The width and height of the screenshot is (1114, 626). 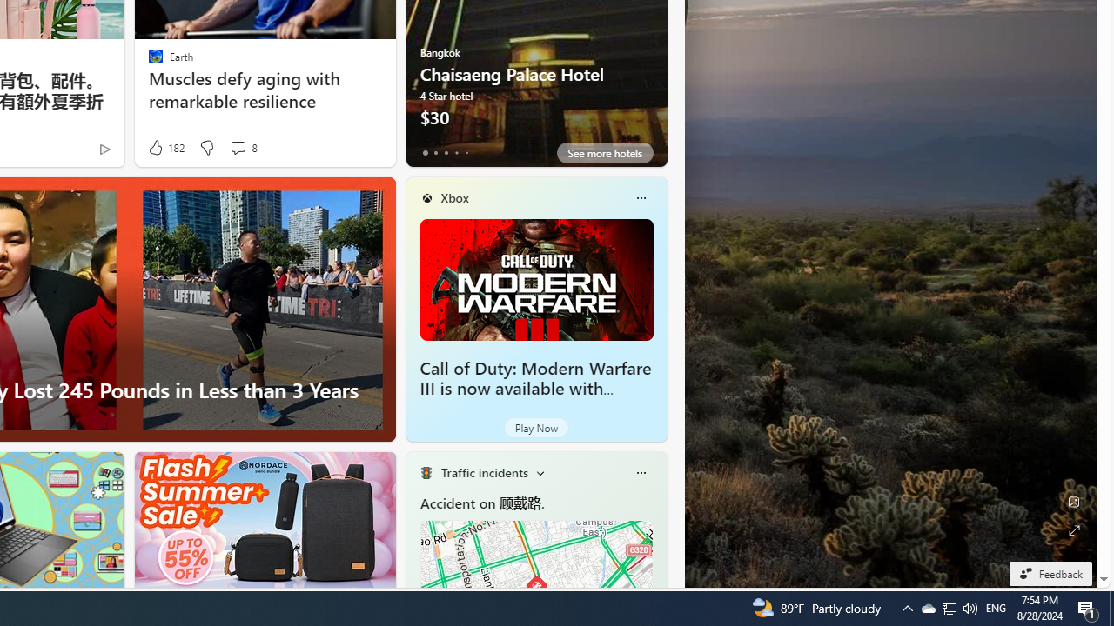 I want to click on View comments 8 Comment, so click(x=238, y=148).